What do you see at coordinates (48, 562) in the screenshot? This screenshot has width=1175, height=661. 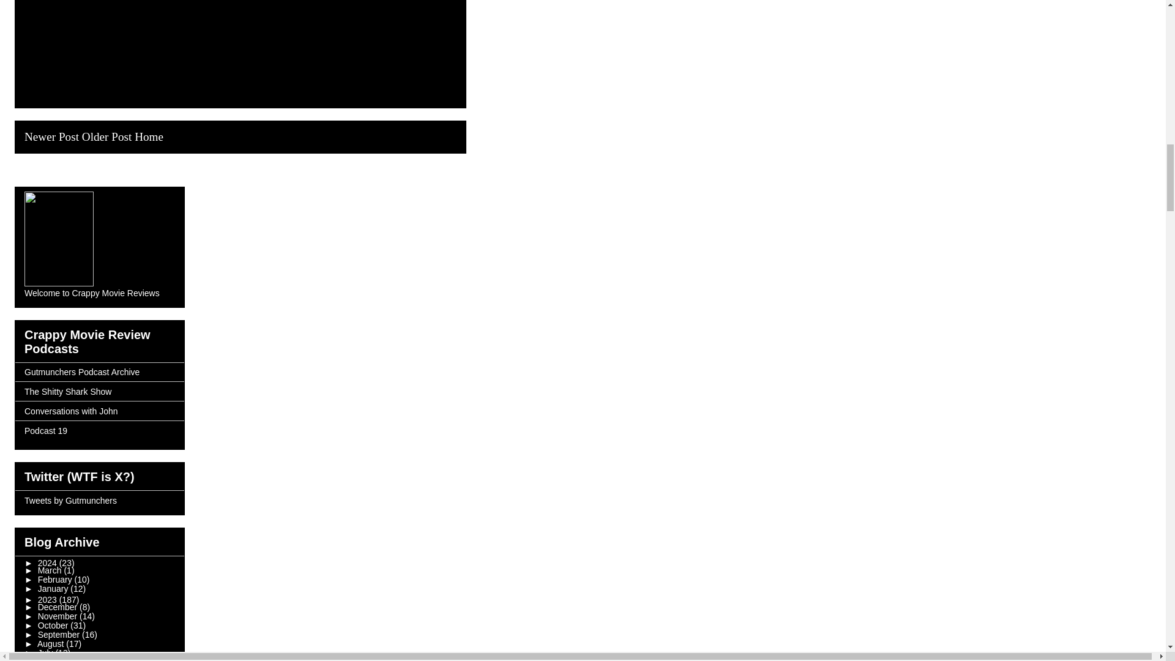 I see `2024` at bounding box center [48, 562].